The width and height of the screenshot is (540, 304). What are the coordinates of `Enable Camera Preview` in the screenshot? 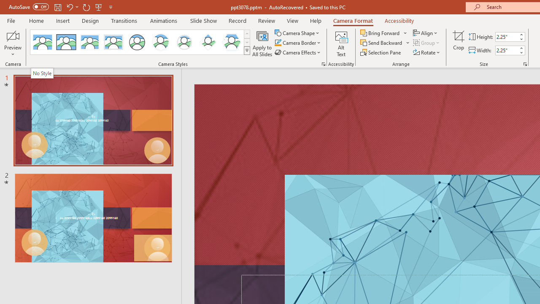 It's located at (13, 35).